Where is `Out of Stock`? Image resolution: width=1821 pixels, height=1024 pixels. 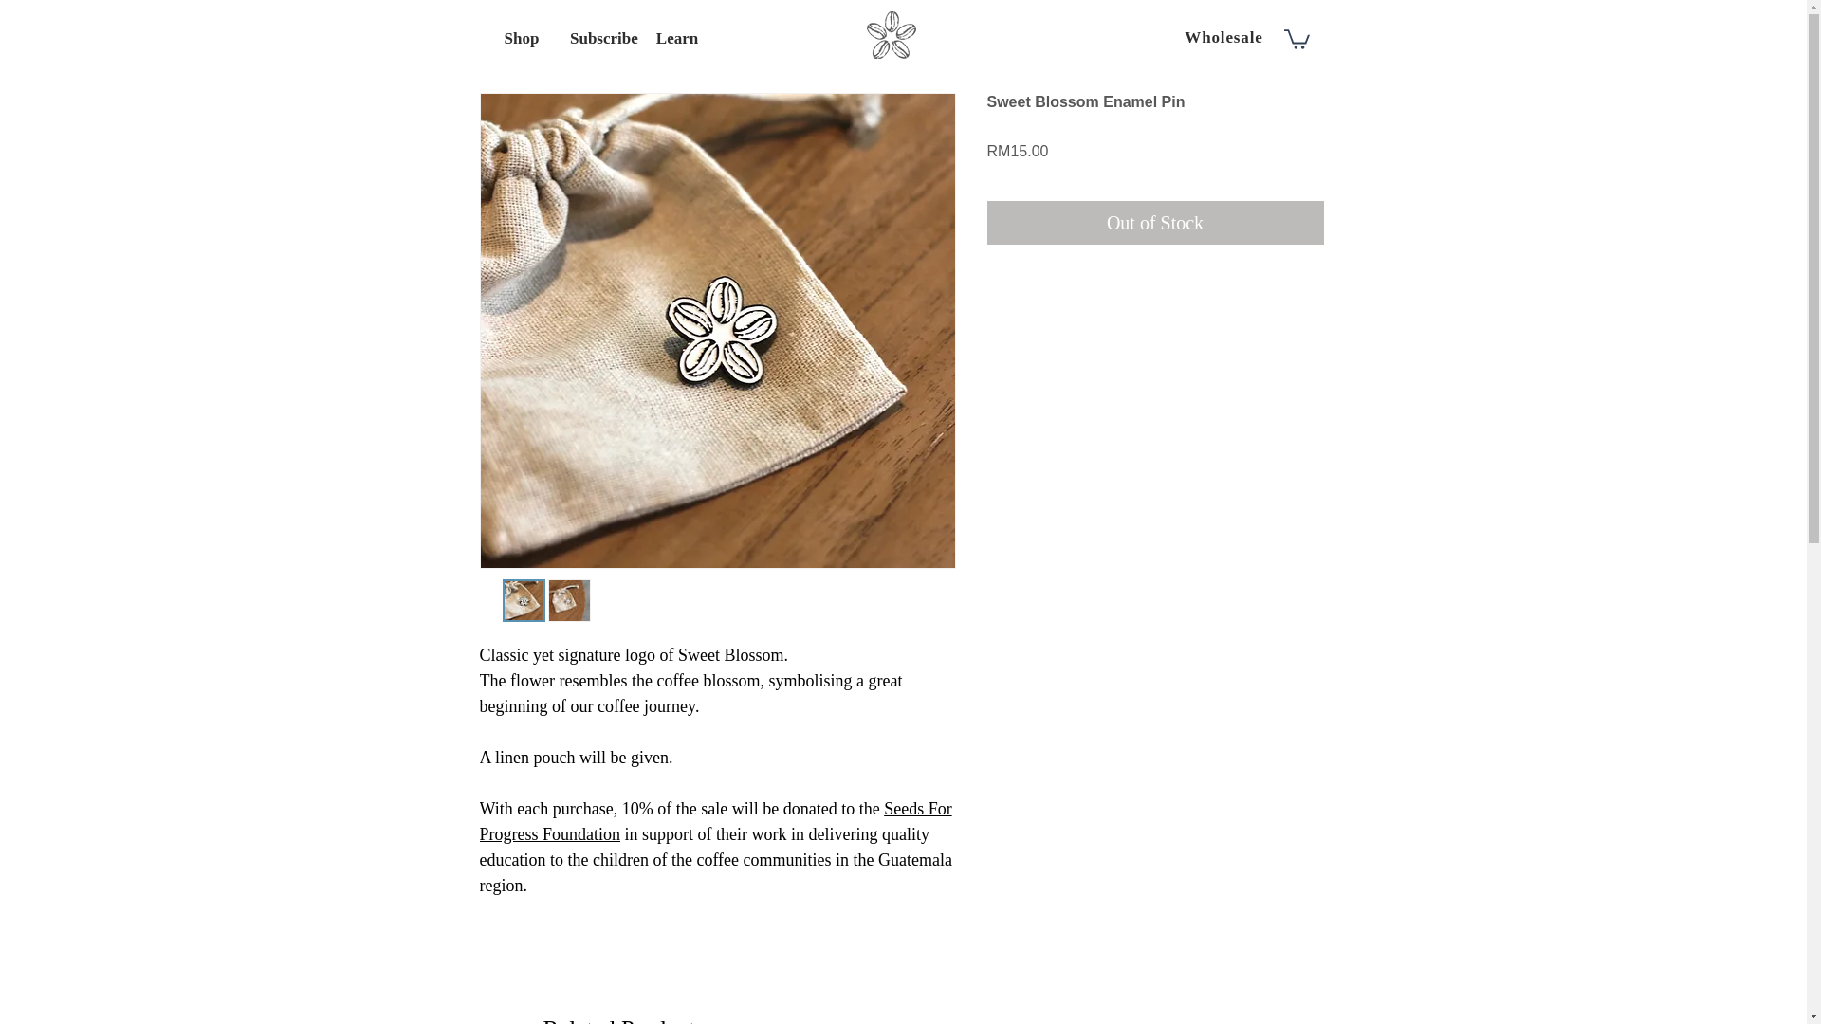
Out of Stock is located at coordinates (1155, 222).